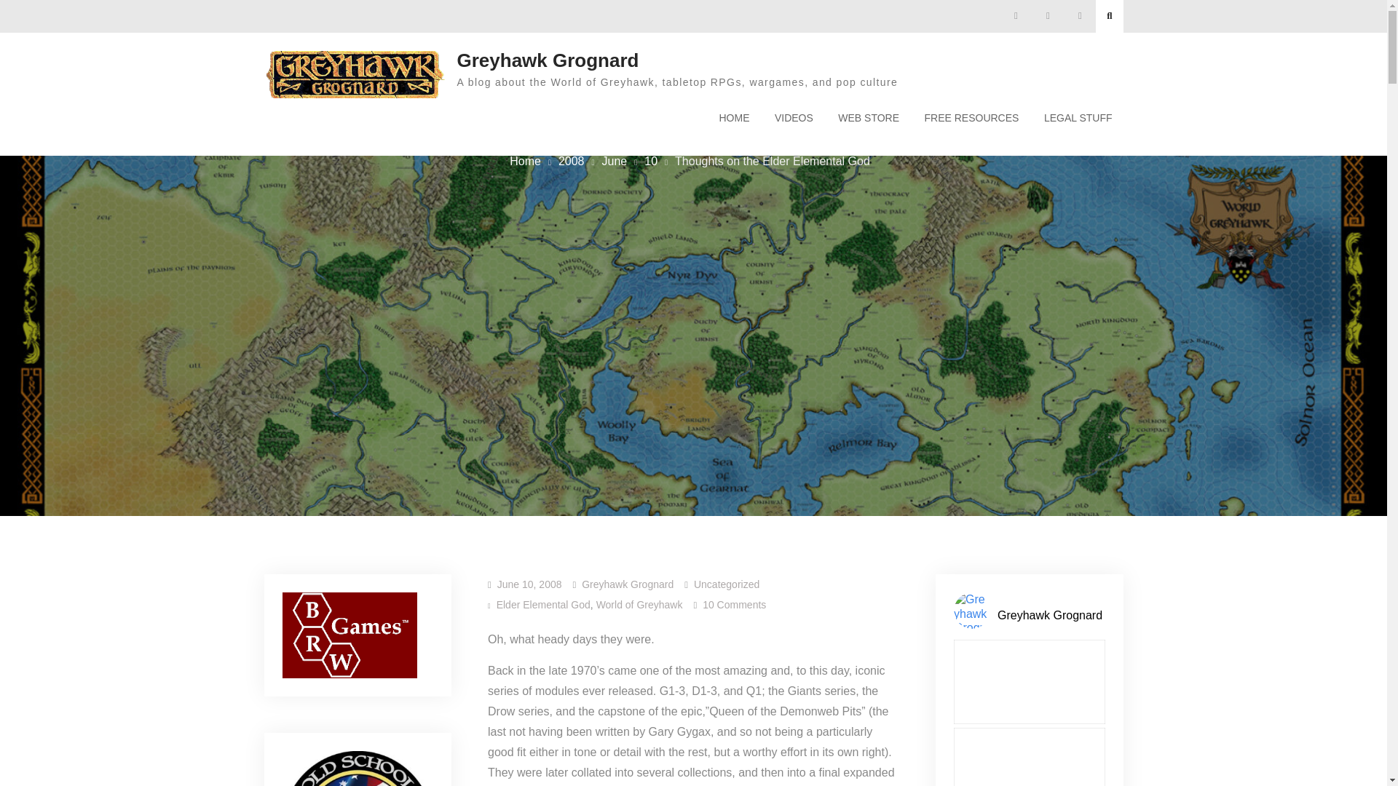 This screenshot has height=786, width=1398. What do you see at coordinates (734, 604) in the screenshot?
I see `FREE RESOURCES` at bounding box center [734, 604].